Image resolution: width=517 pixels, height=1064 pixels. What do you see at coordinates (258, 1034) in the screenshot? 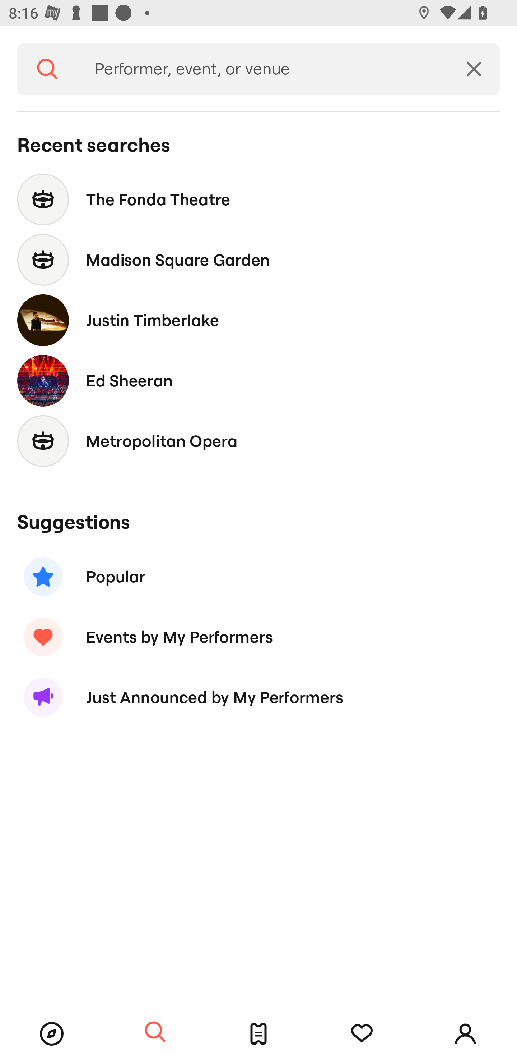
I see `Tickets` at bounding box center [258, 1034].